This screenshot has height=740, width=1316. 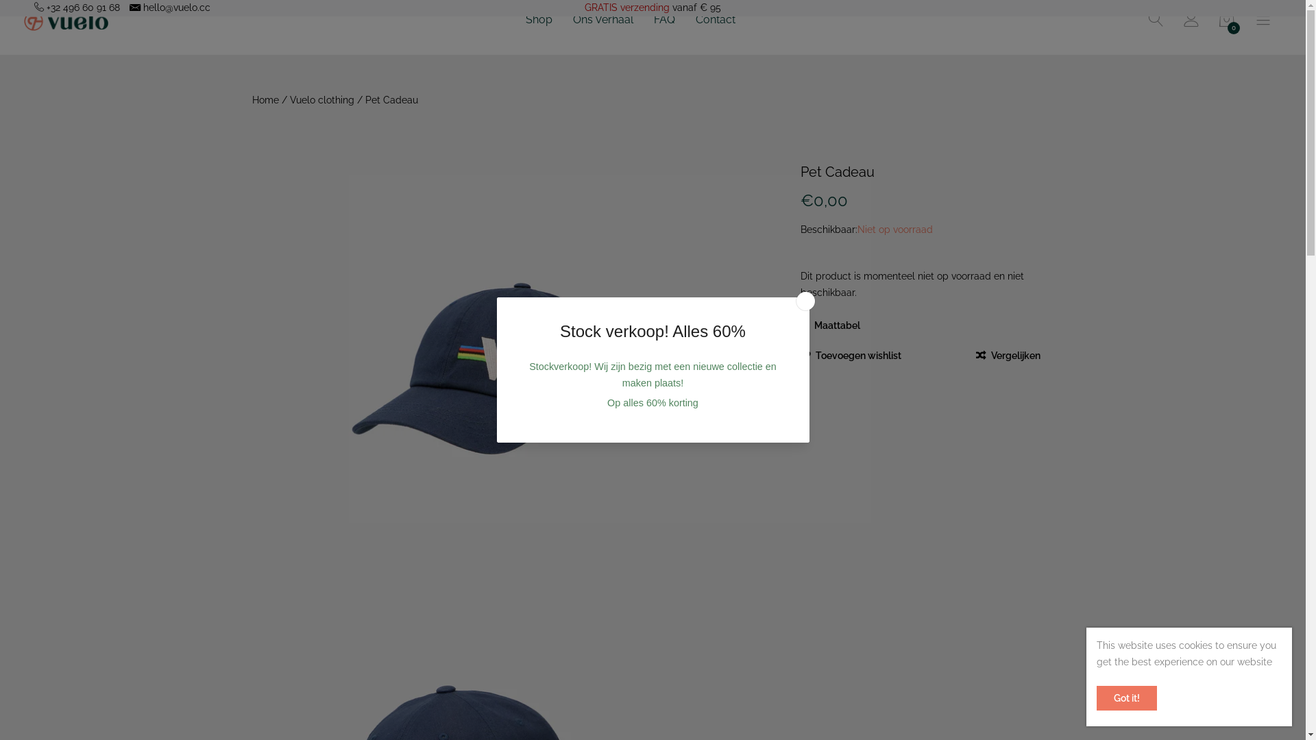 I want to click on Toevoegen wishlist, so click(x=851, y=356).